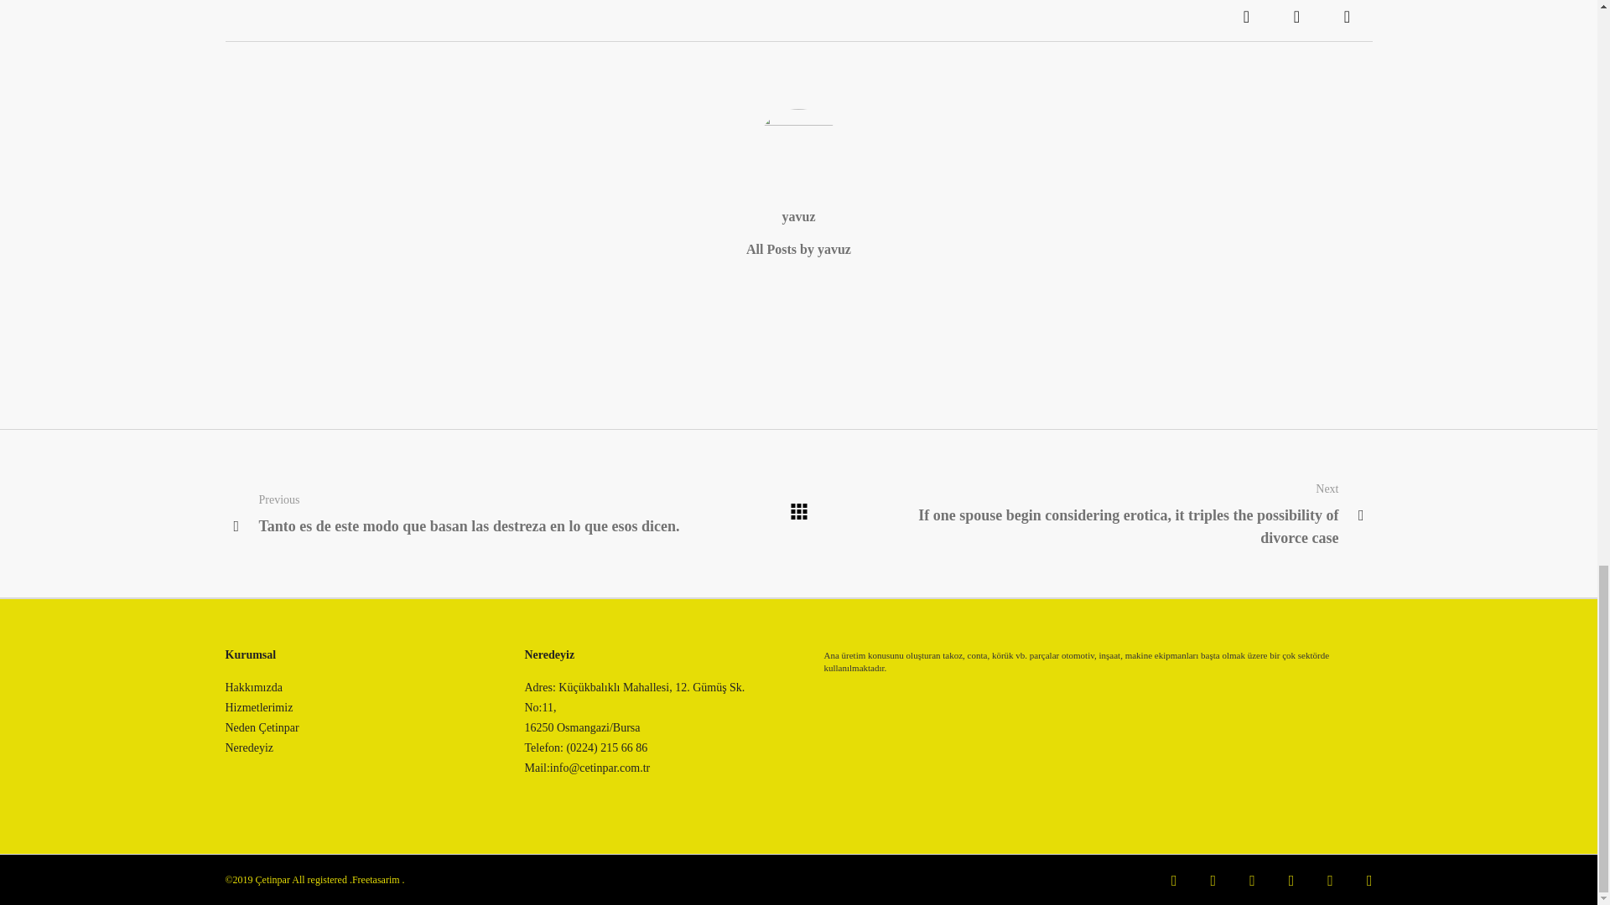  I want to click on yavuz, so click(797, 216).